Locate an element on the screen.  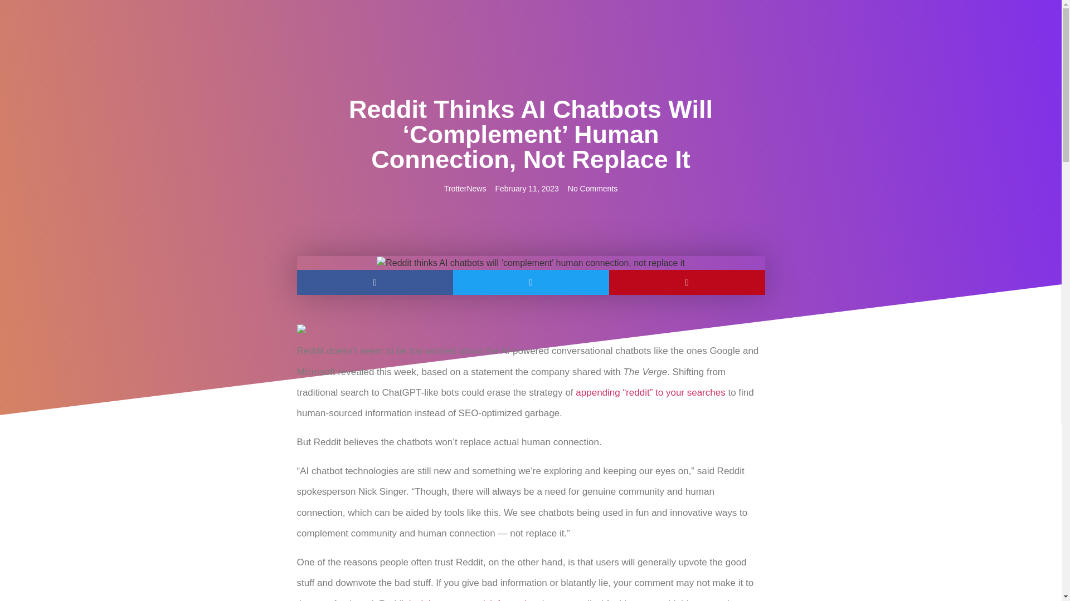
TrotterNews is located at coordinates (465, 189).